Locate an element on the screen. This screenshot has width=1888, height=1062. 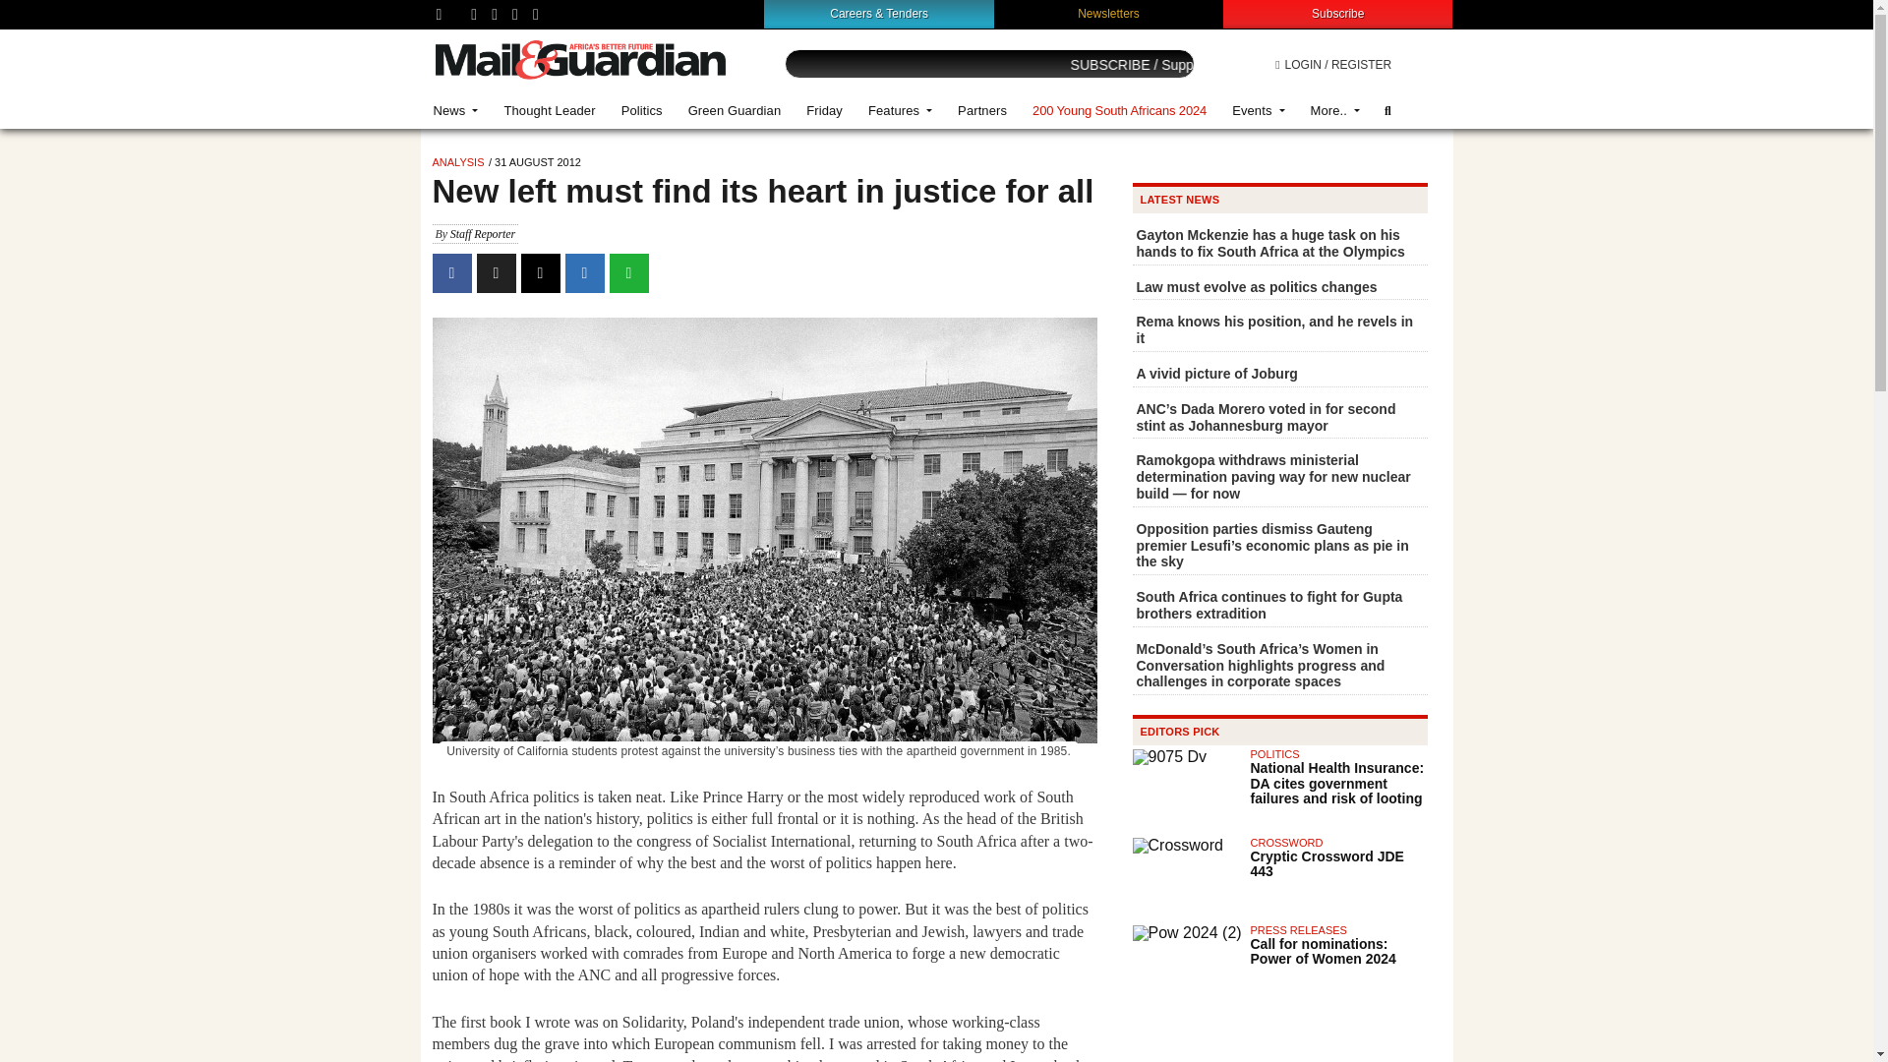
Features is located at coordinates (900, 110).